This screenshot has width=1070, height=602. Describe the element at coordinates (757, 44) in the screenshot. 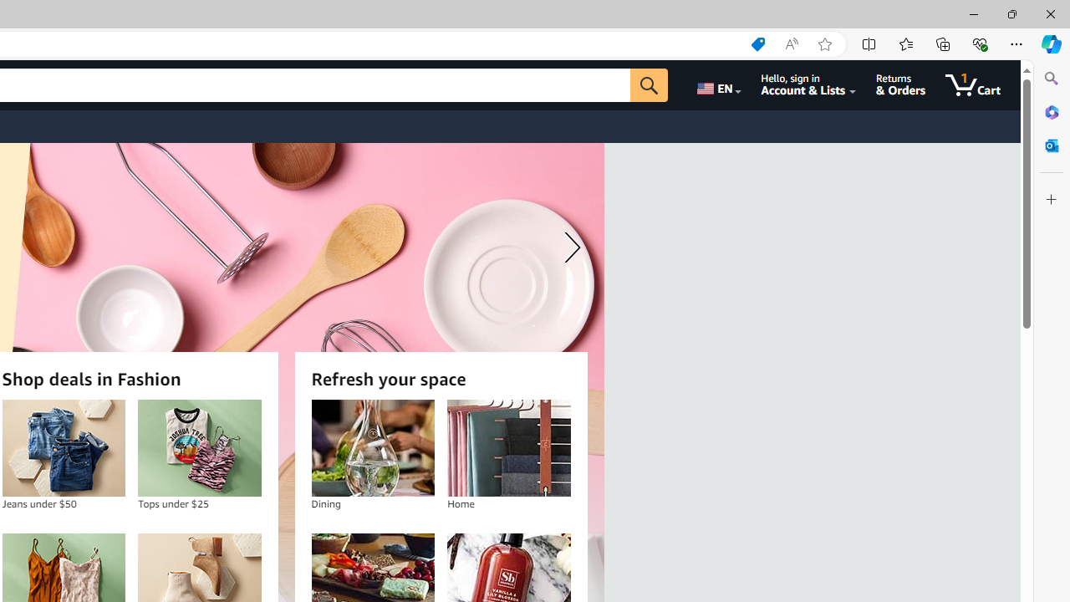

I see `Shopping in Microsoft Edge` at that location.